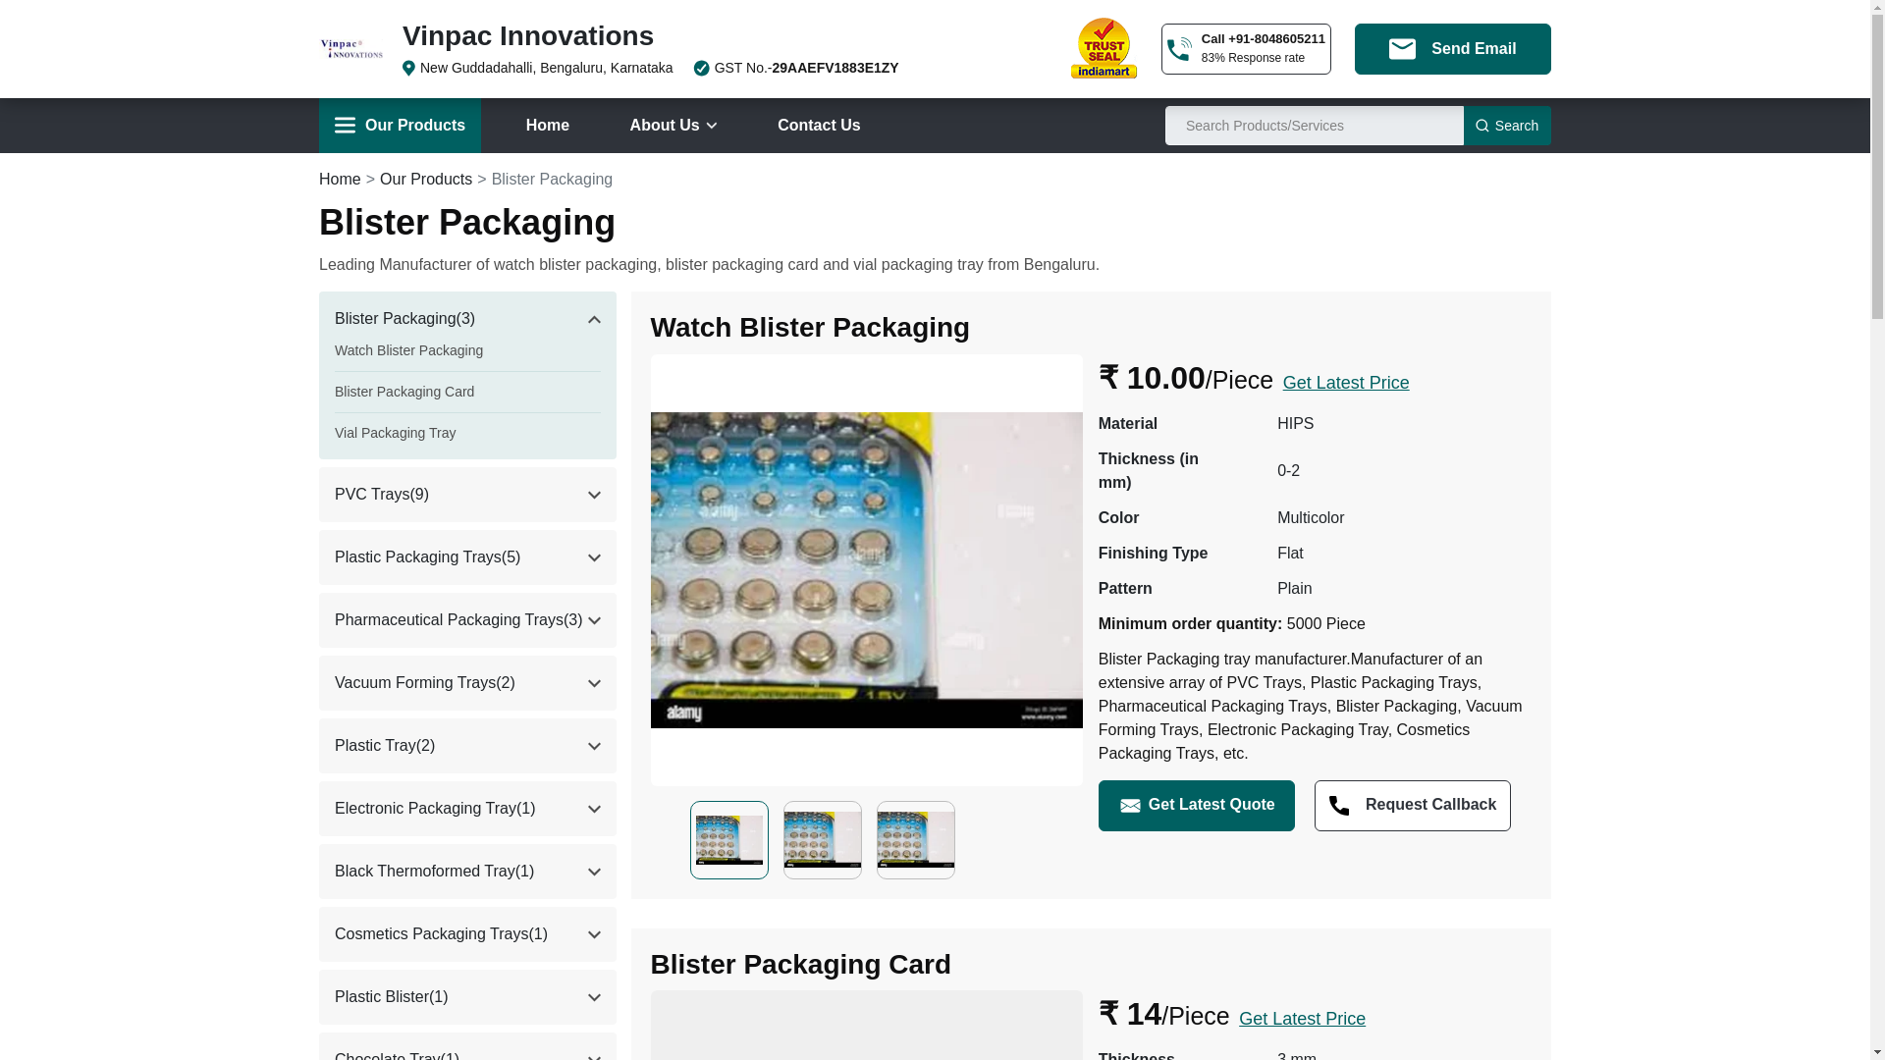 The width and height of the screenshot is (1885, 1060). I want to click on Home, so click(340, 179).